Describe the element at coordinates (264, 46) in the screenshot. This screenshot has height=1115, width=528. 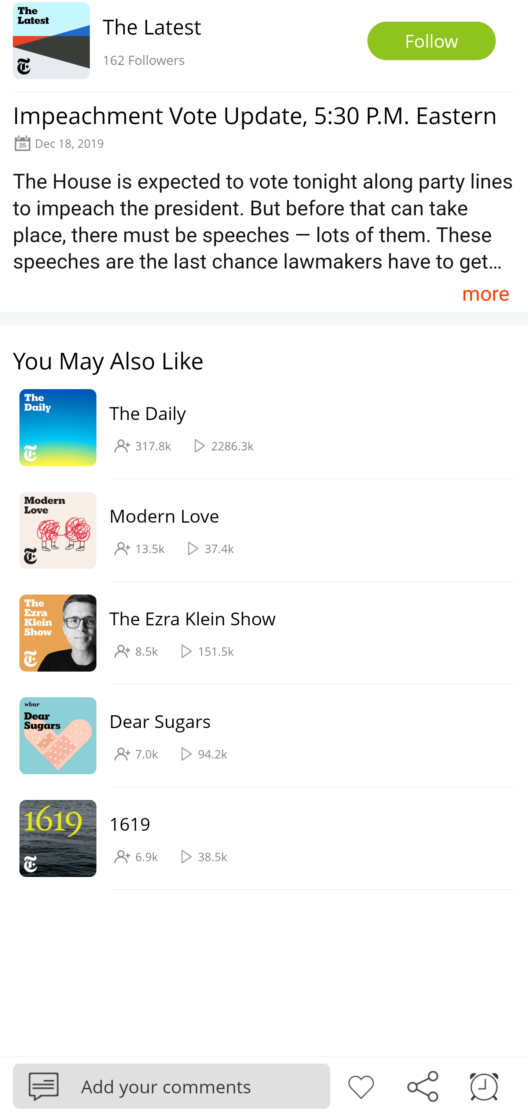
I see `The Latest 162 Followers Follow` at that location.